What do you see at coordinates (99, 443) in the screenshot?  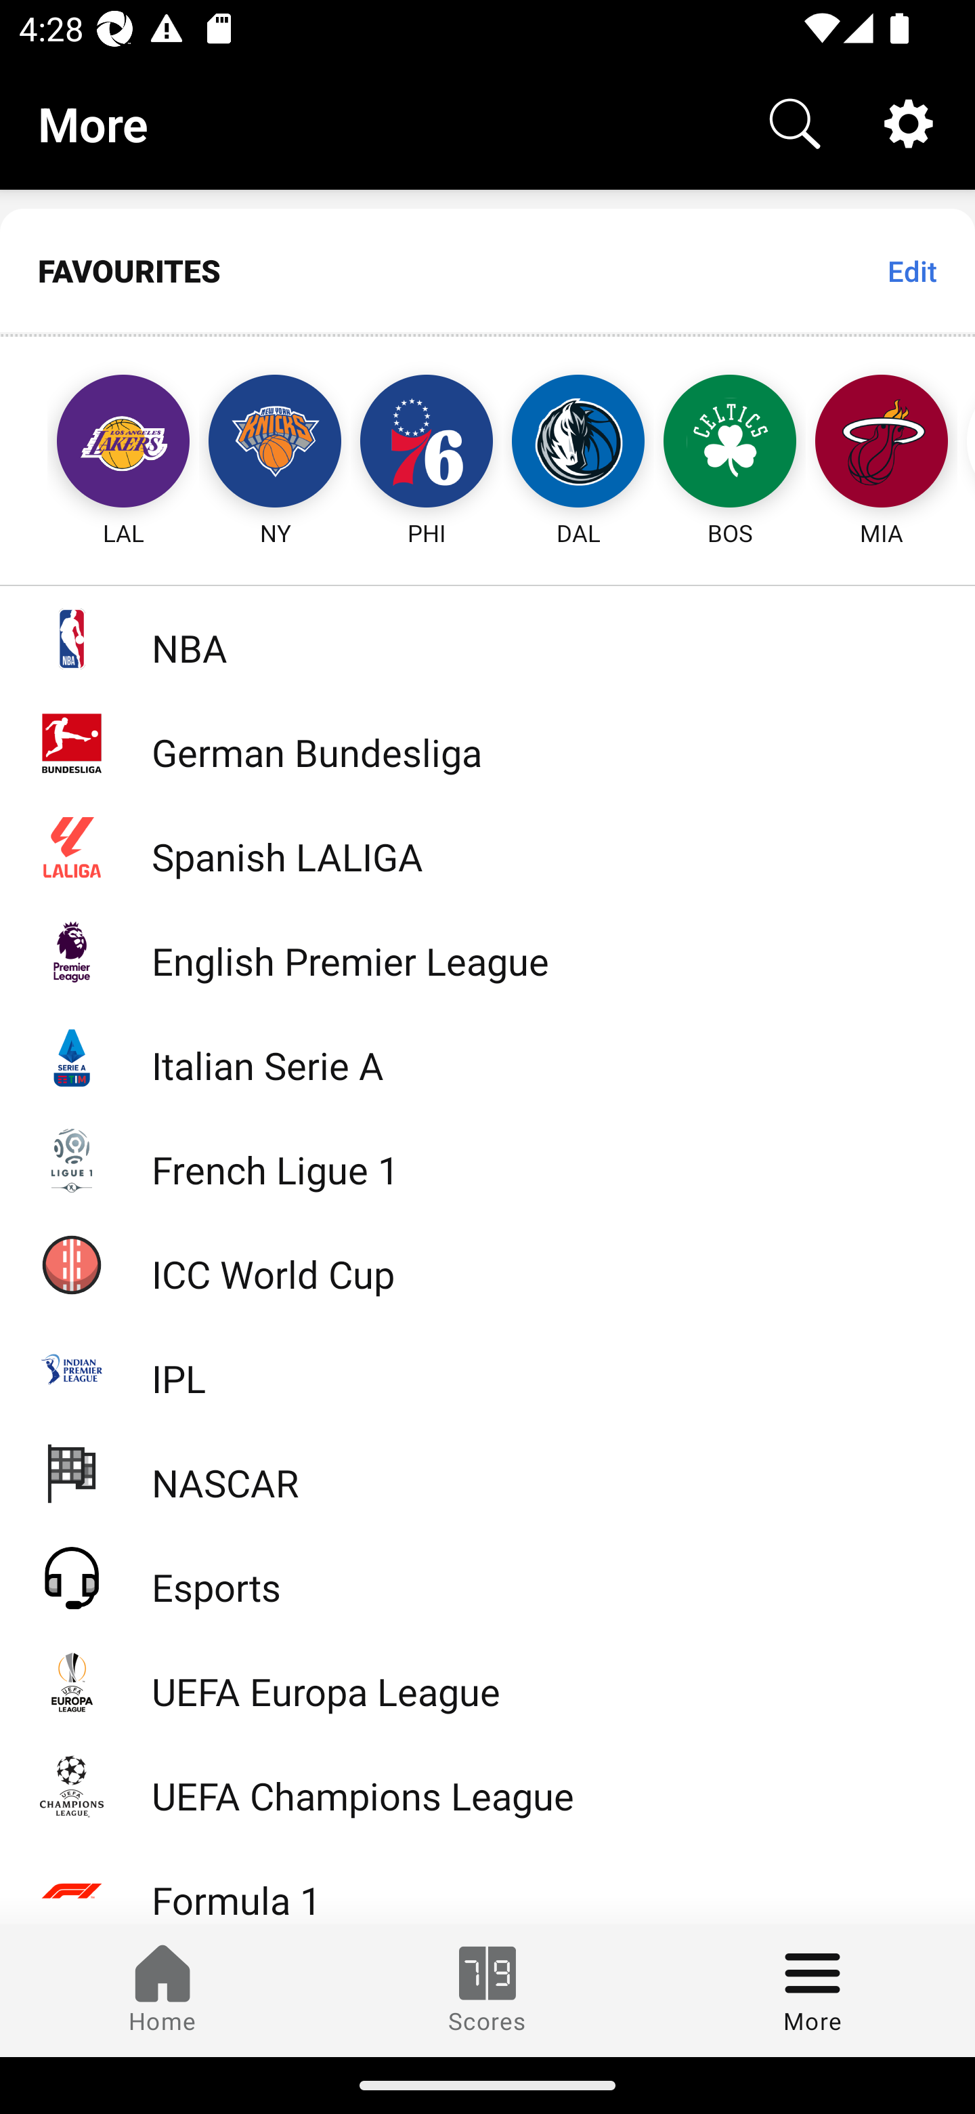 I see `LAL Los Angeles Lakers` at bounding box center [99, 443].